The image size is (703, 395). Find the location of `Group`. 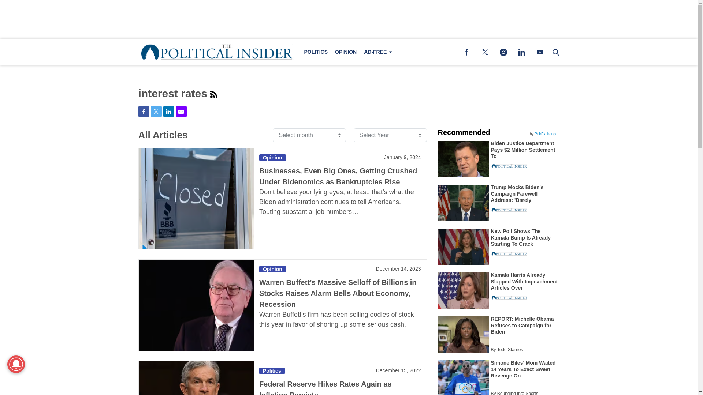

Group is located at coordinates (214, 94).